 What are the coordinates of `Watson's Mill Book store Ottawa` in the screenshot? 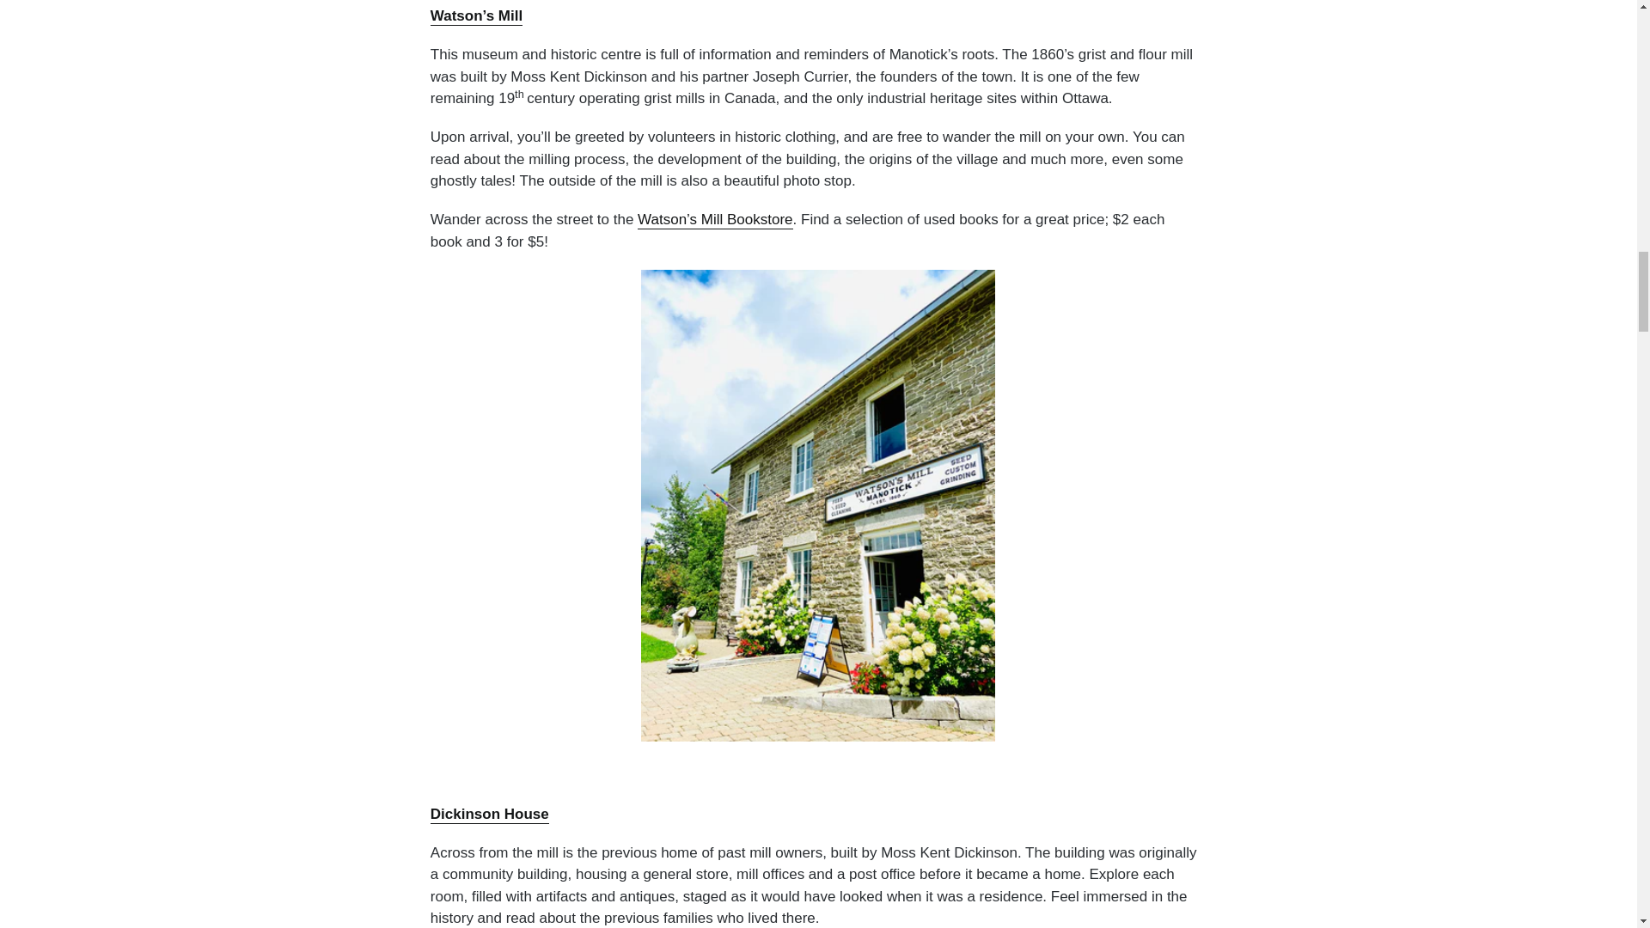 It's located at (714, 220).